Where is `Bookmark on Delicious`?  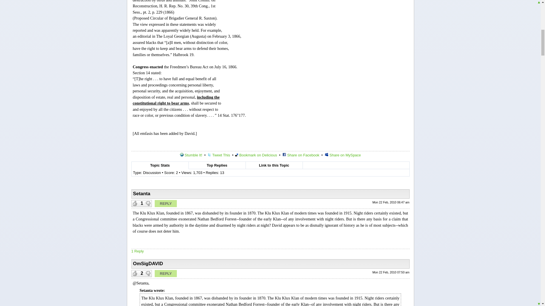 Bookmark on Delicious is located at coordinates (256, 155).